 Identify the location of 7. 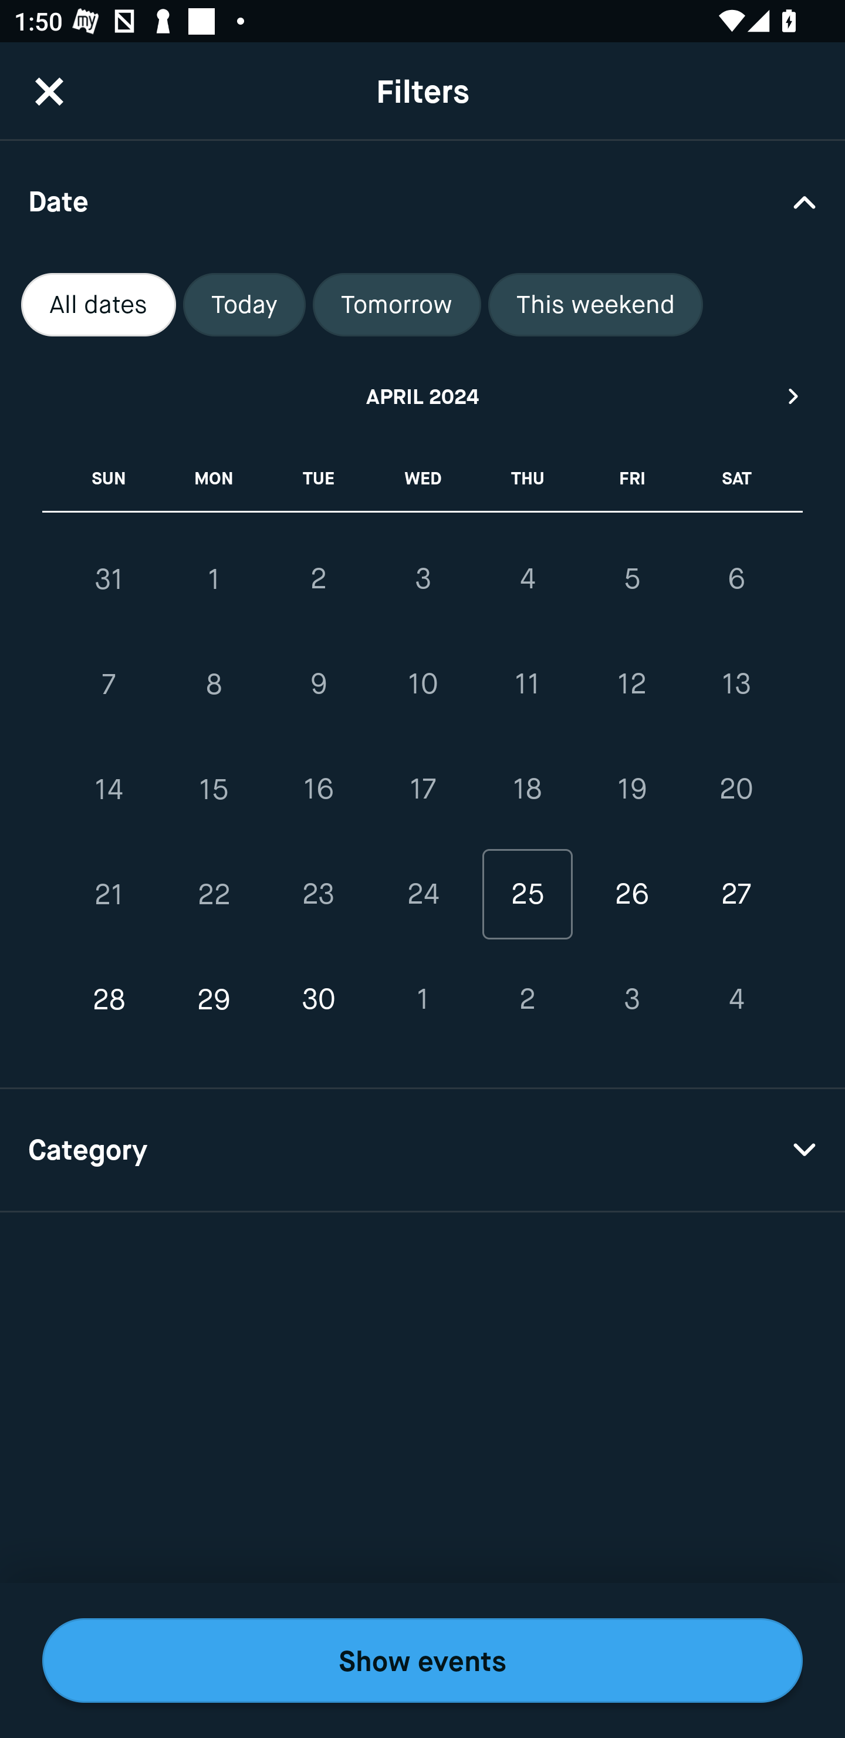
(109, 685).